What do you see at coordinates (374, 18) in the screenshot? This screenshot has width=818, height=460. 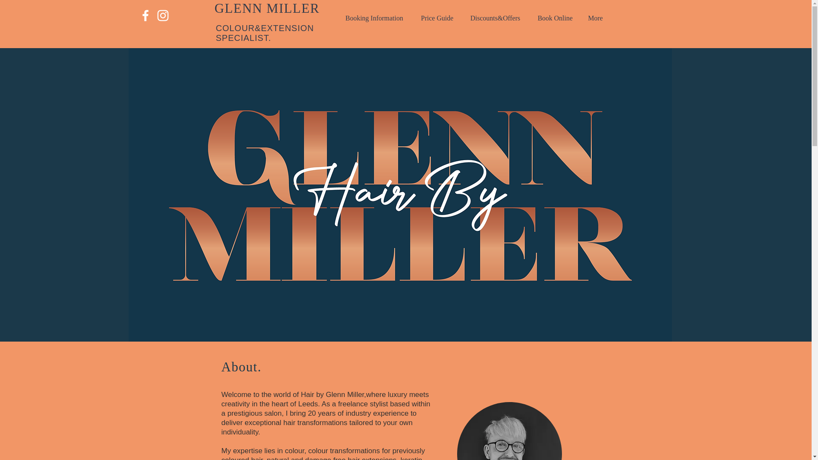 I see `Booking Information` at bounding box center [374, 18].